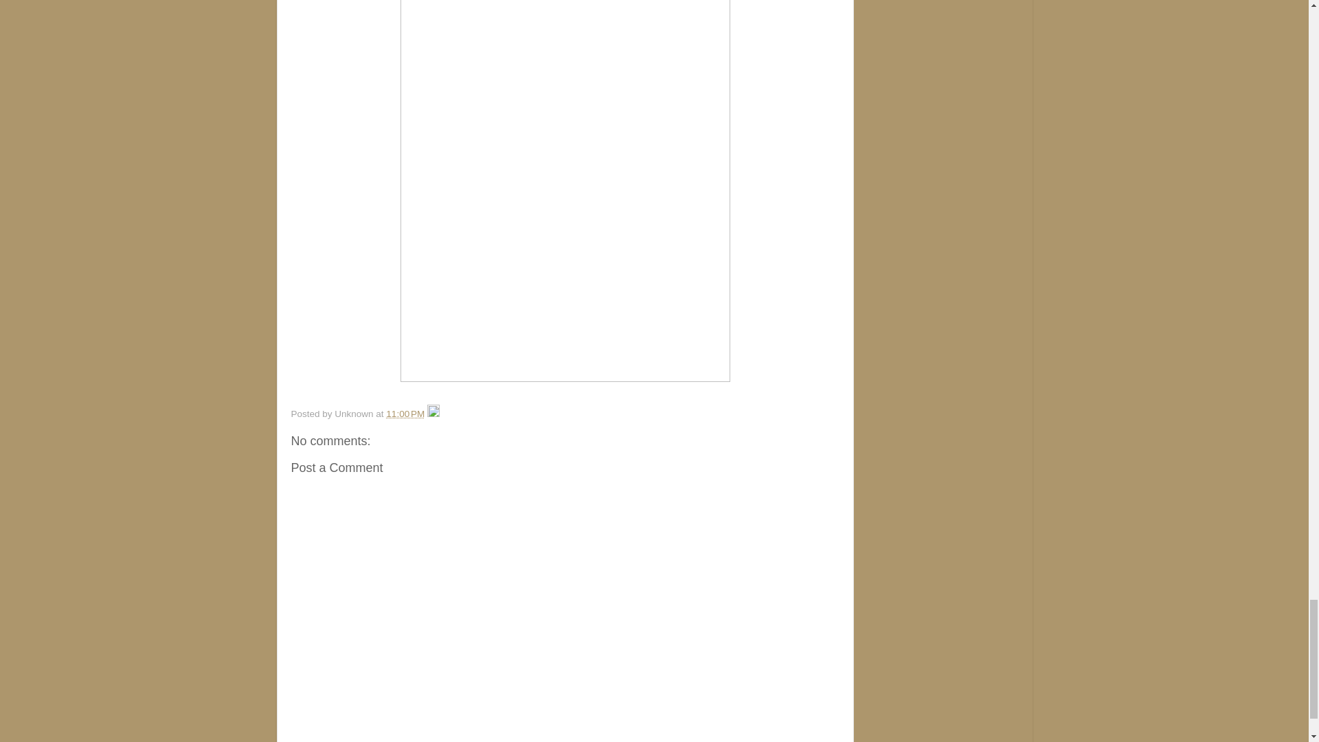  What do you see at coordinates (405, 414) in the screenshot?
I see `permanent link` at bounding box center [405, 414].